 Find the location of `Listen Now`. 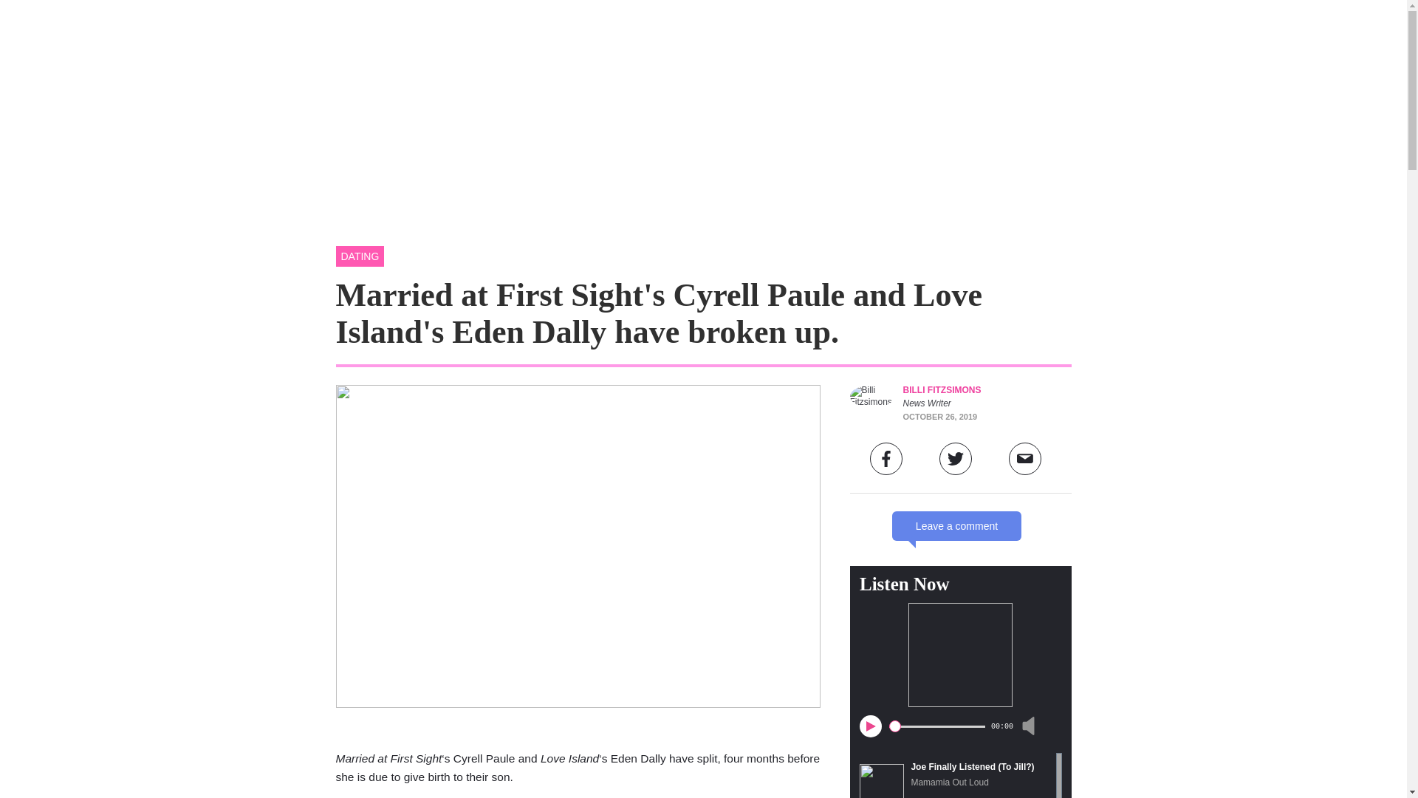

Listen Now is located at coordinates (904, 584).